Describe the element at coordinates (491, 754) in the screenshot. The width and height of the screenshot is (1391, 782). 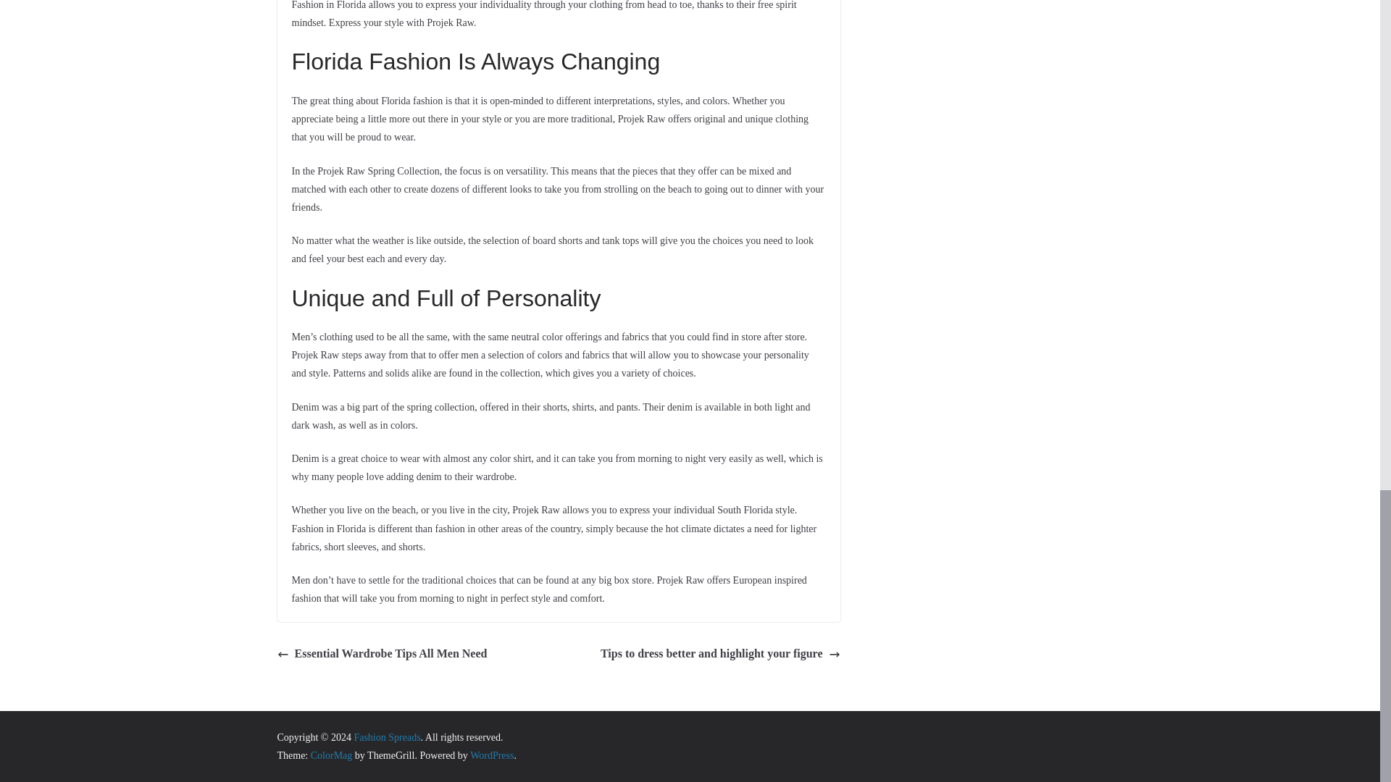
I see `WordPress` at that location.